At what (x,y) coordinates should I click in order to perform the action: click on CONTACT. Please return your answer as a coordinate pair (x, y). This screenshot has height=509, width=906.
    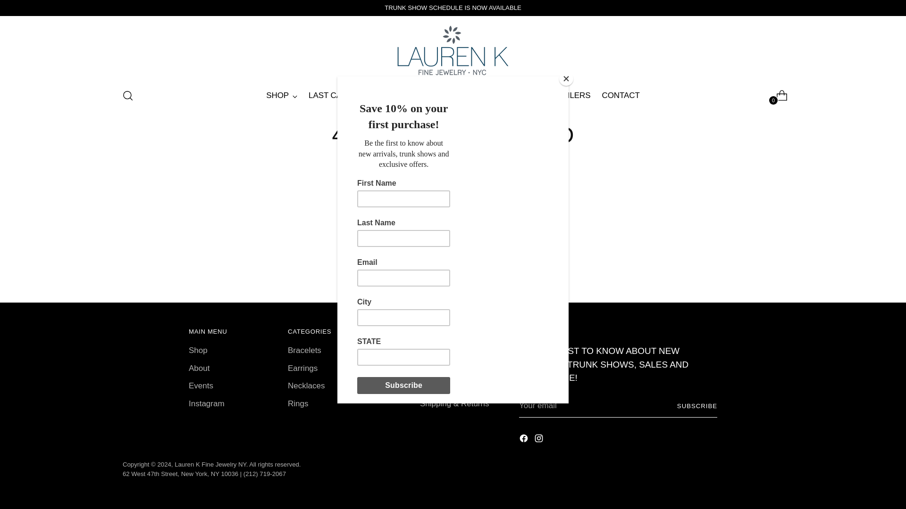
    Looking at the image, I should click on (620, 95).